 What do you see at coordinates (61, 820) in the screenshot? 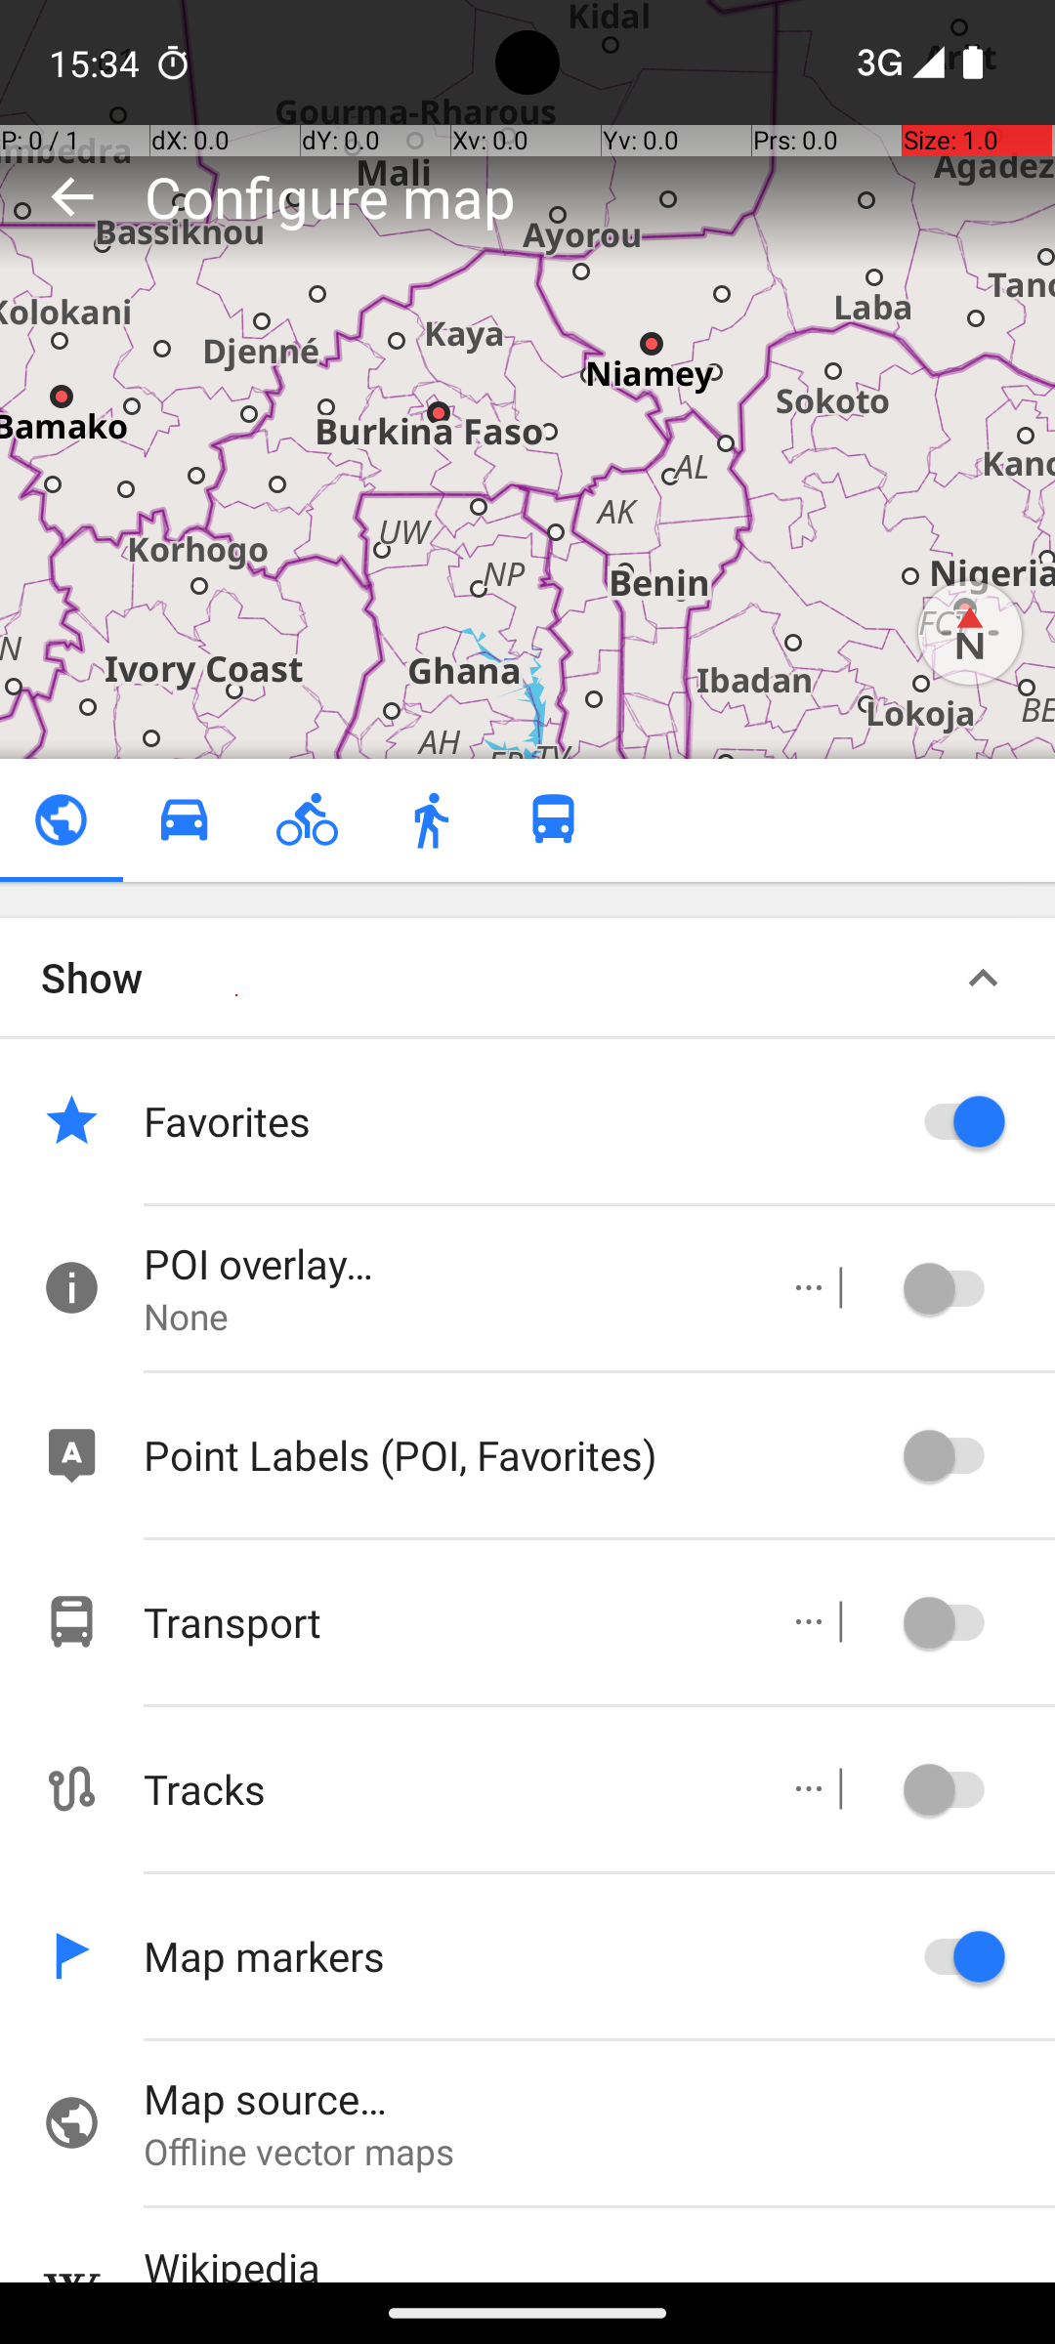
I see `Browse map checked` at bounding box center [61, 820].